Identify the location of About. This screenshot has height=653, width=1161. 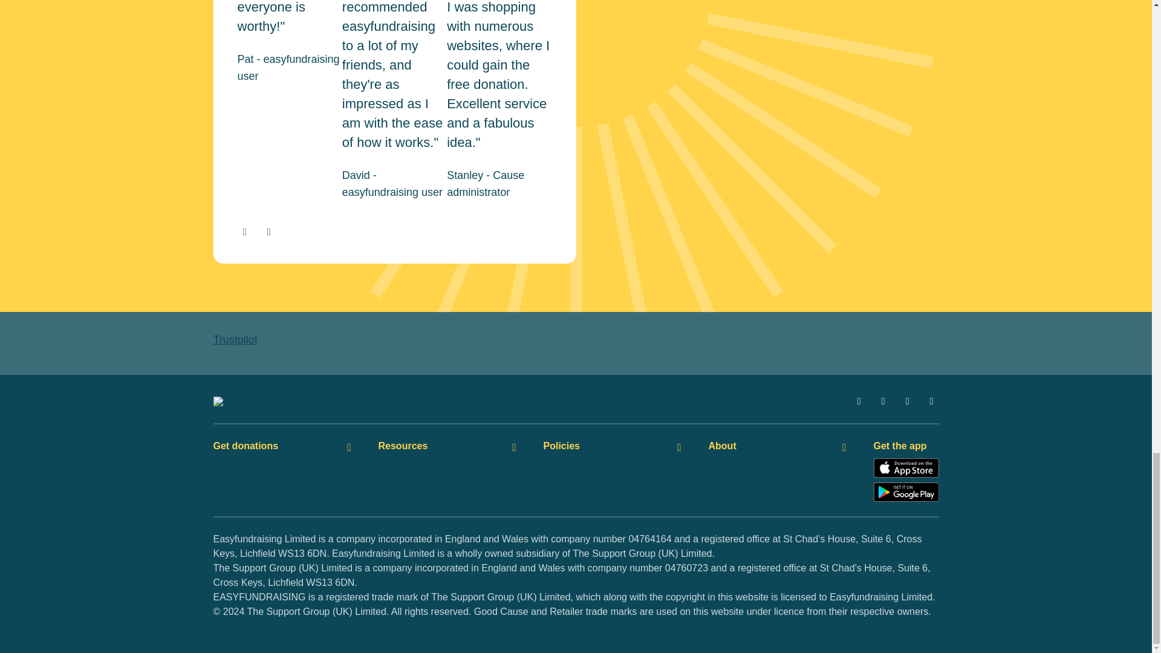
(779, 447).